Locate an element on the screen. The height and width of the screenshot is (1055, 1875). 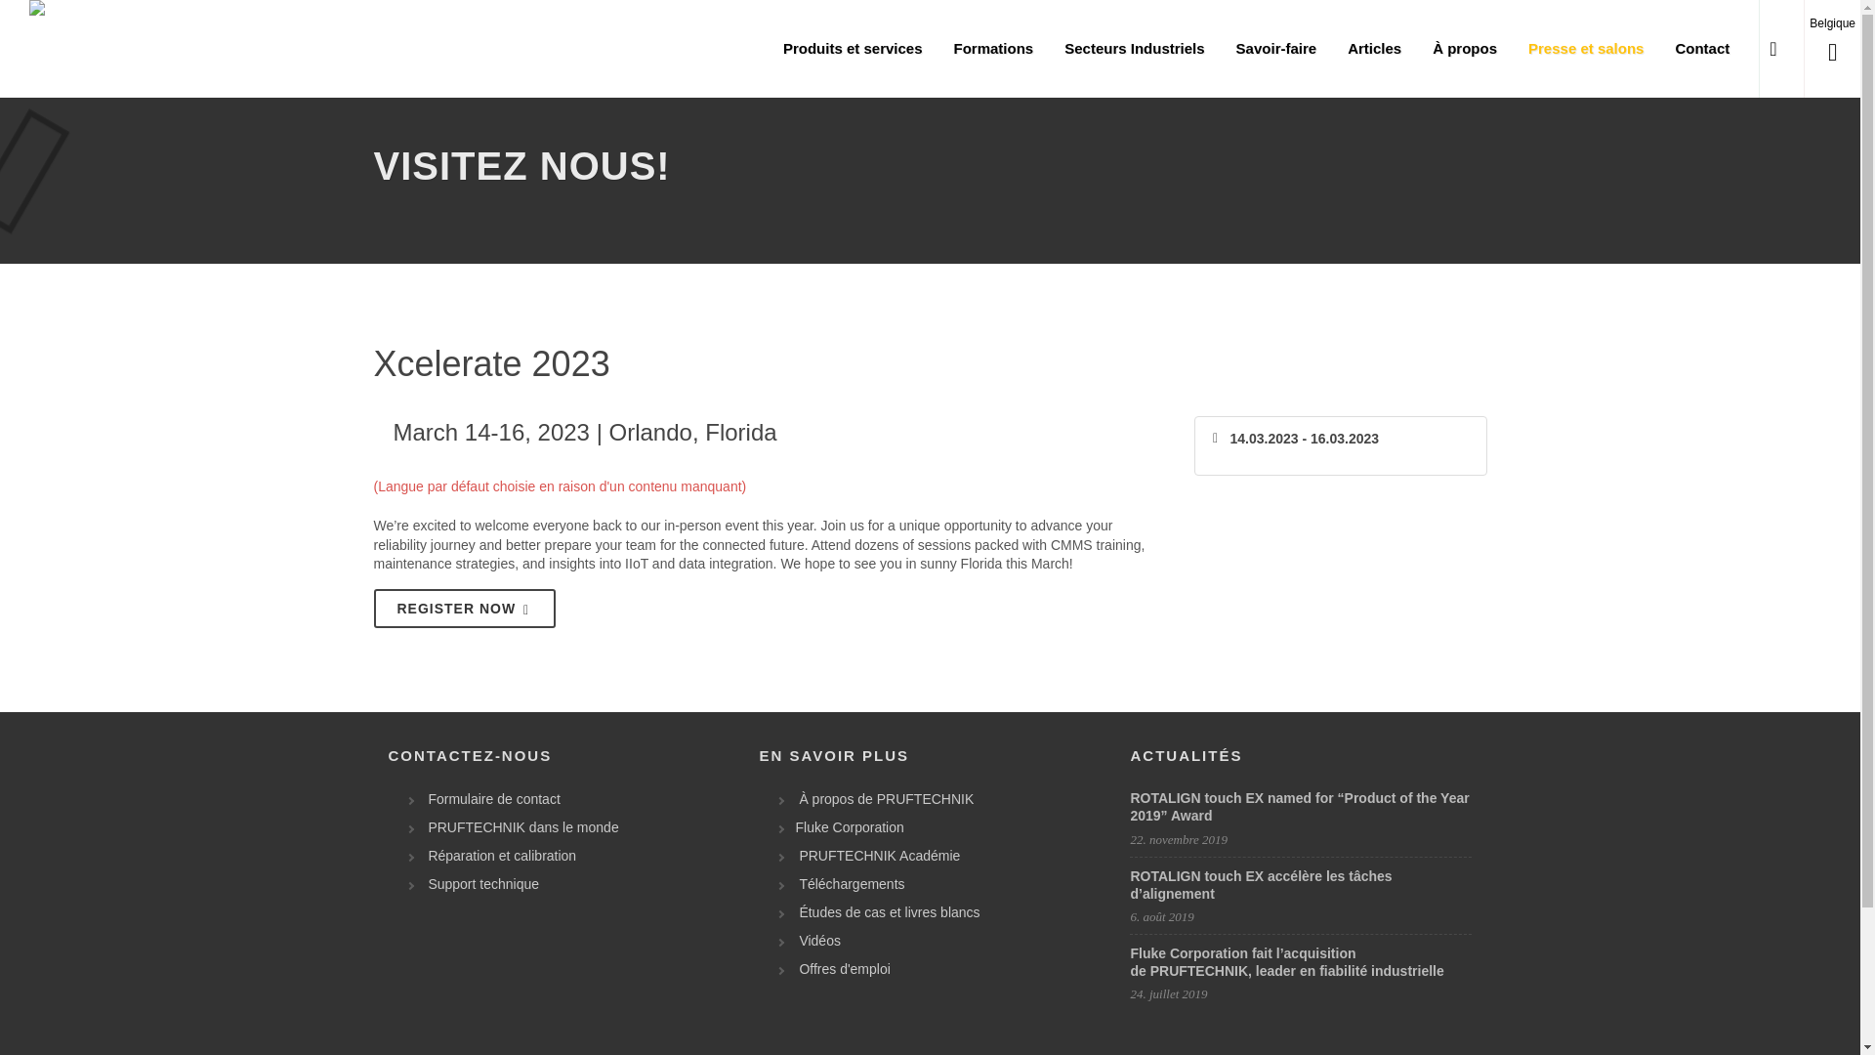
Savoir-faire is located at coordinates (1276, 49).